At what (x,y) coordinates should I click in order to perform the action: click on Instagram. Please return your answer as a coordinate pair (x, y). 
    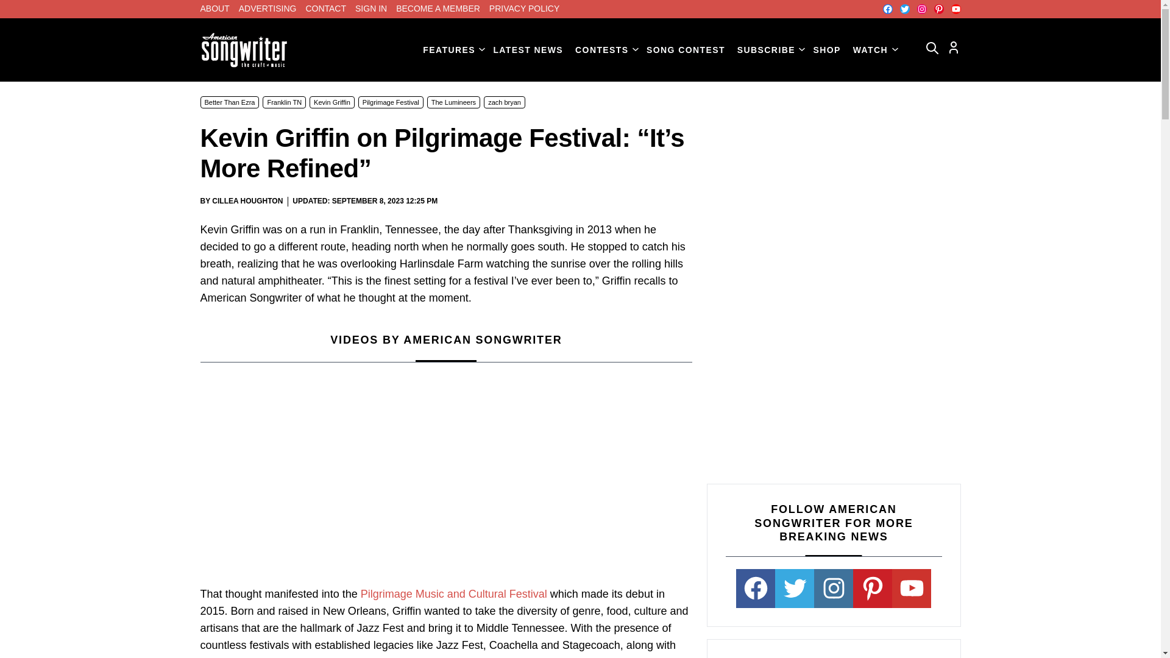
    Looking at the image, I should click on (921, 9).